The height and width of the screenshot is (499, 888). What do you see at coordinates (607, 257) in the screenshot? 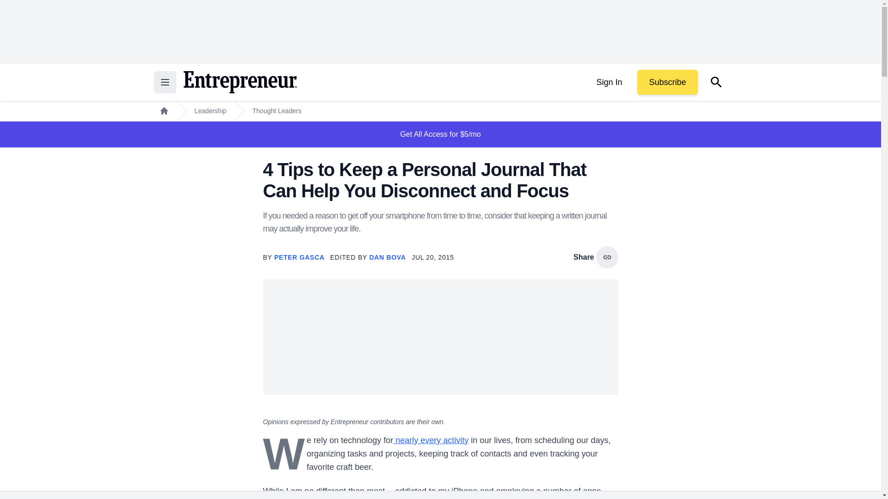
I see `copy` at bounding box center [607, 257].